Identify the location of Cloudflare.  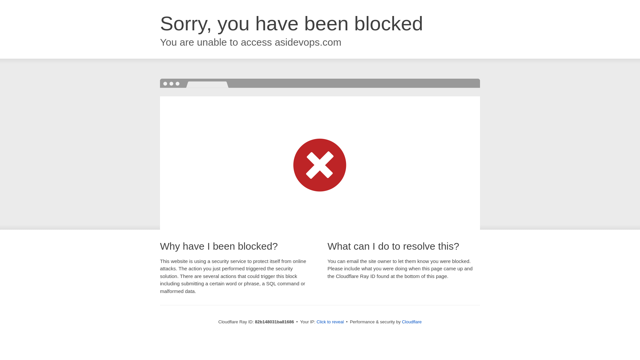
(412, 322).